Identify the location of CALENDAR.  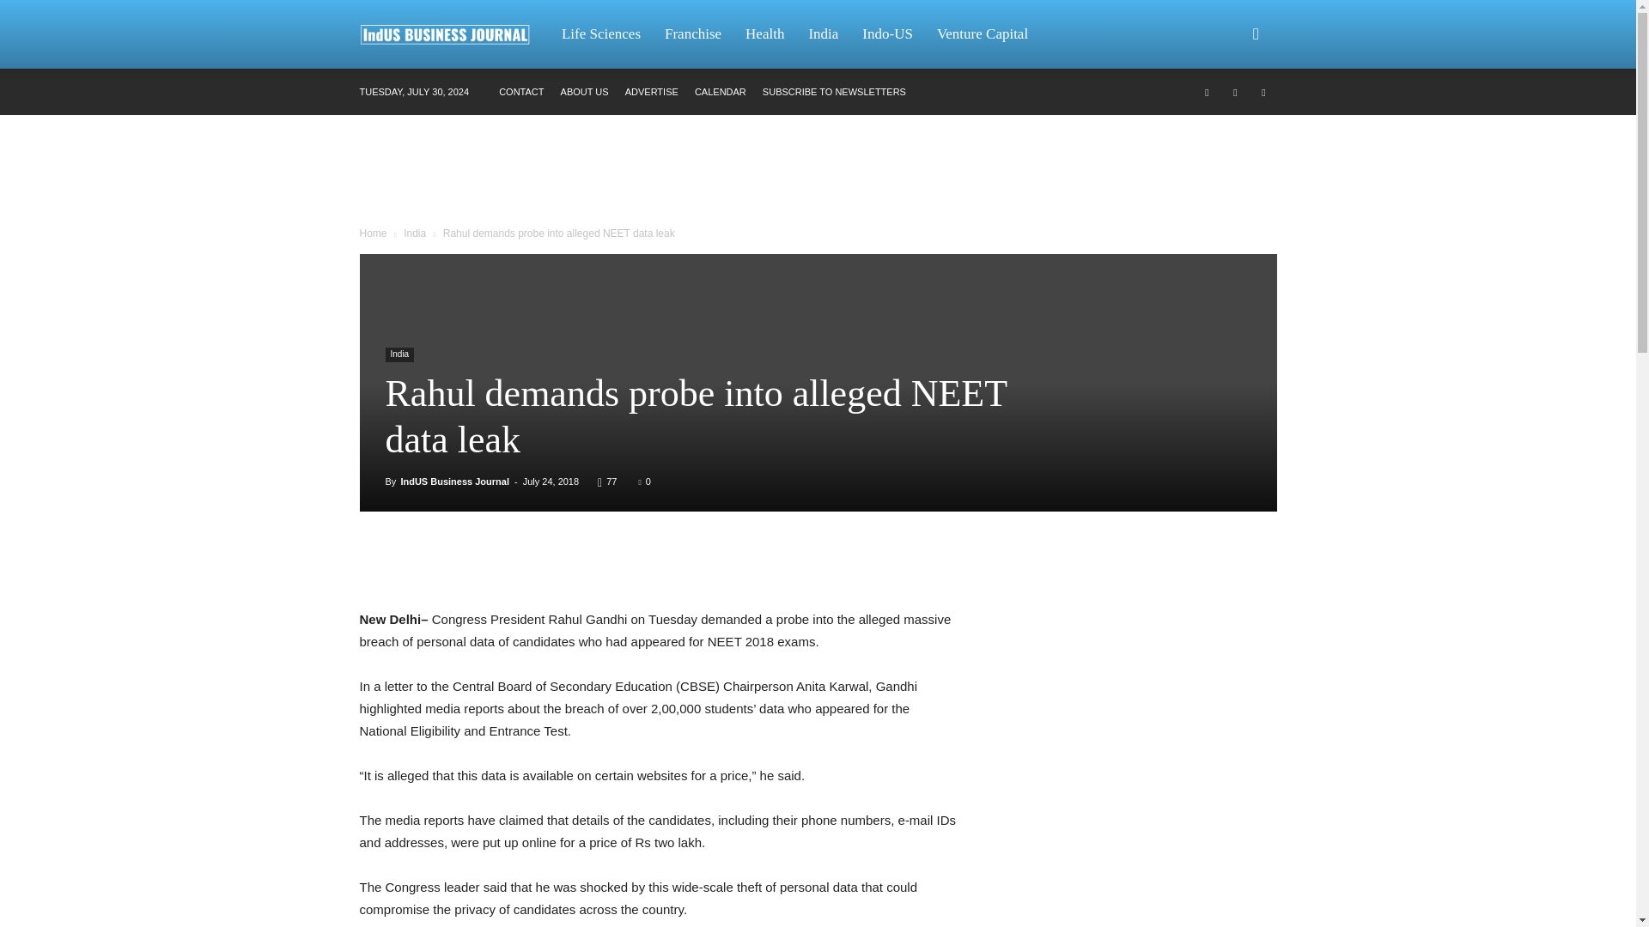
(720, 92).